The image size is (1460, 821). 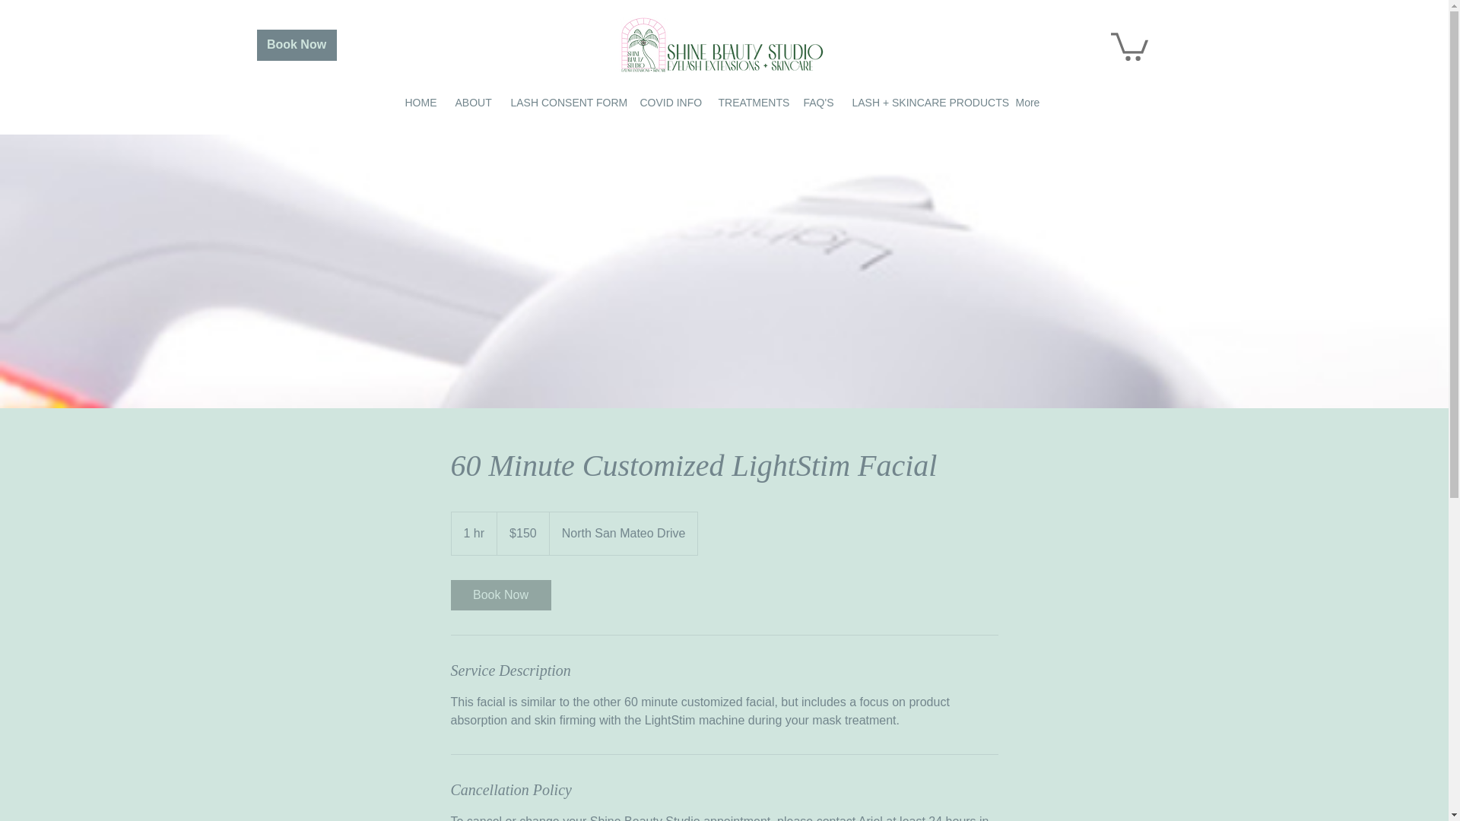 What do you see at coordinates (820, 102) in the screenshot?
I see `FAQ'S` at bounding box center [820, 102].